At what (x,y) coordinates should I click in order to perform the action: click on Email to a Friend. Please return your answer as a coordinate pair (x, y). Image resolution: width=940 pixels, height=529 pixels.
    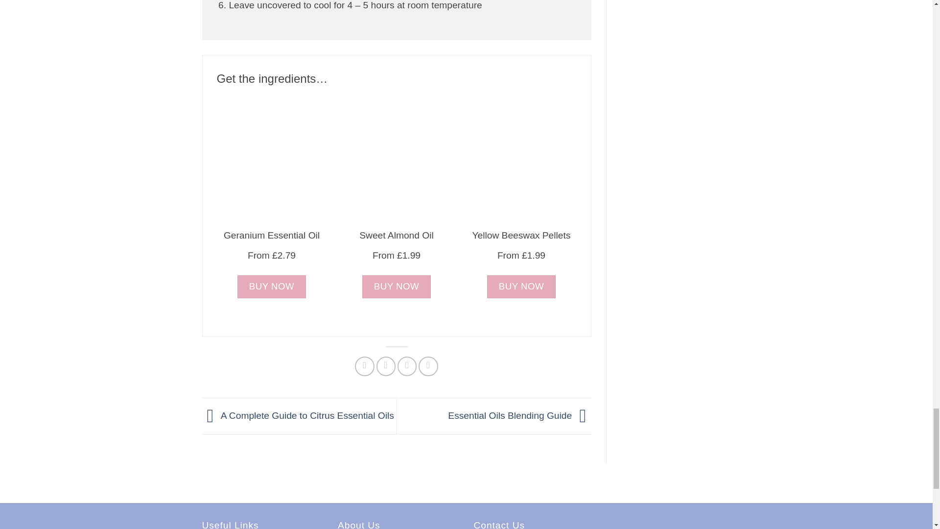
    Looking at the image, I should click on (407, 366).